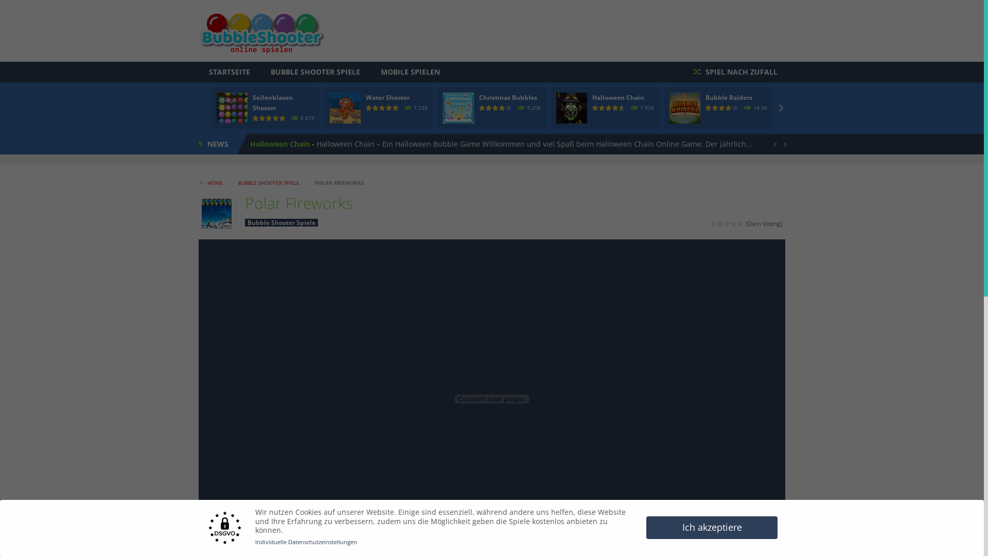 The image size is (988, 556). Describe the element at coordinates (502, 108) in the screenshot. I see `1 vote, average: 4,00 out of 5` at that location.